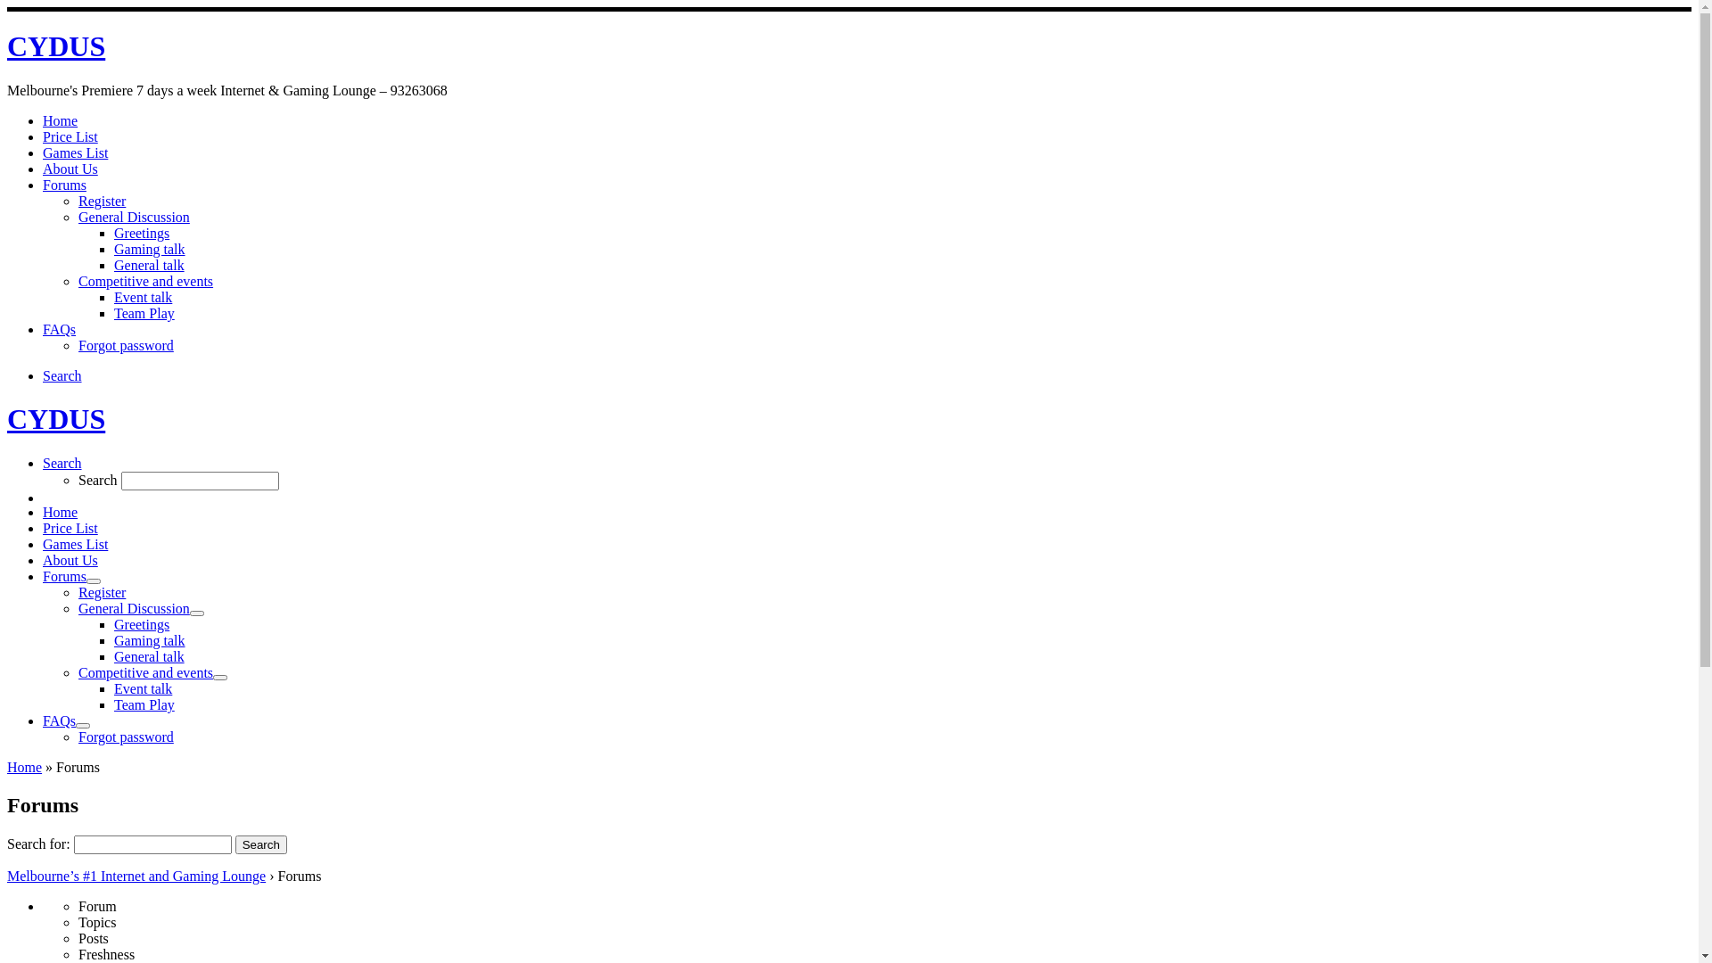  What do you see at coordinates (75, 153) in the screenshot?
I see `Games List` at bounding box center [75, 153].